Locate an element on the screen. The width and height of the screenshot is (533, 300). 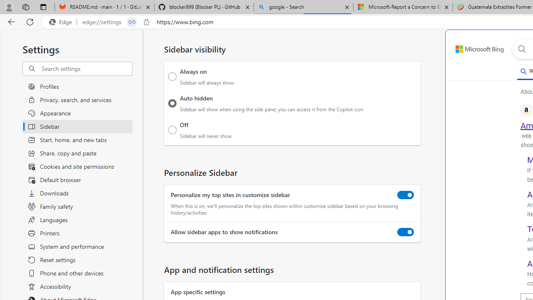
Tabs in split screen is located at coordinates (132, 22).